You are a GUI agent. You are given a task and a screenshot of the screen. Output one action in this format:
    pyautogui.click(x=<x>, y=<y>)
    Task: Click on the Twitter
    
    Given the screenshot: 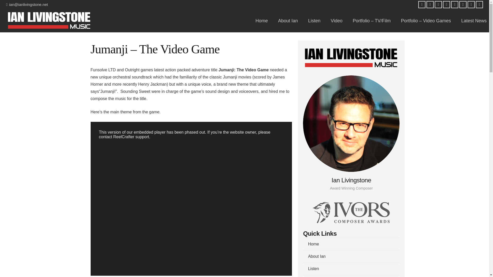 What is the action you would take?
    pyautogui.click(x=430, y=5)
    